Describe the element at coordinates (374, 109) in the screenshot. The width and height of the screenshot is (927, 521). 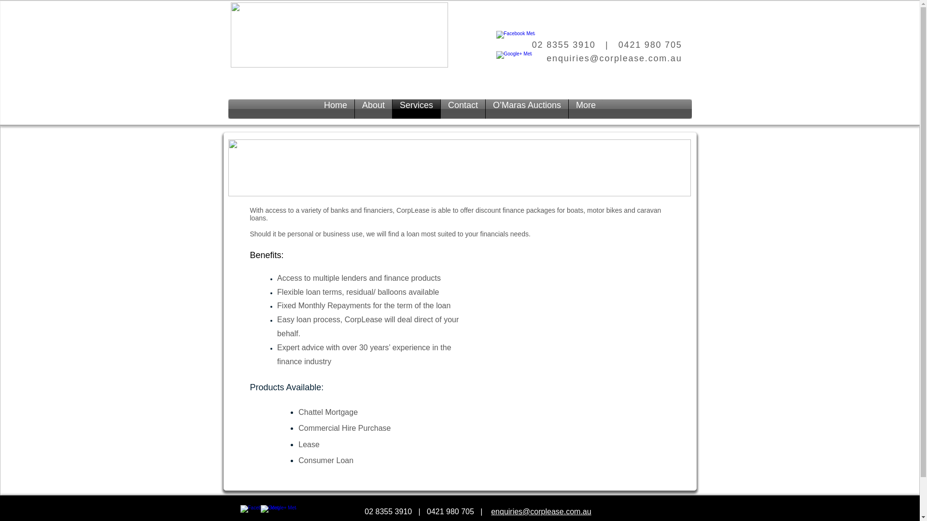
I see `About` at that location.